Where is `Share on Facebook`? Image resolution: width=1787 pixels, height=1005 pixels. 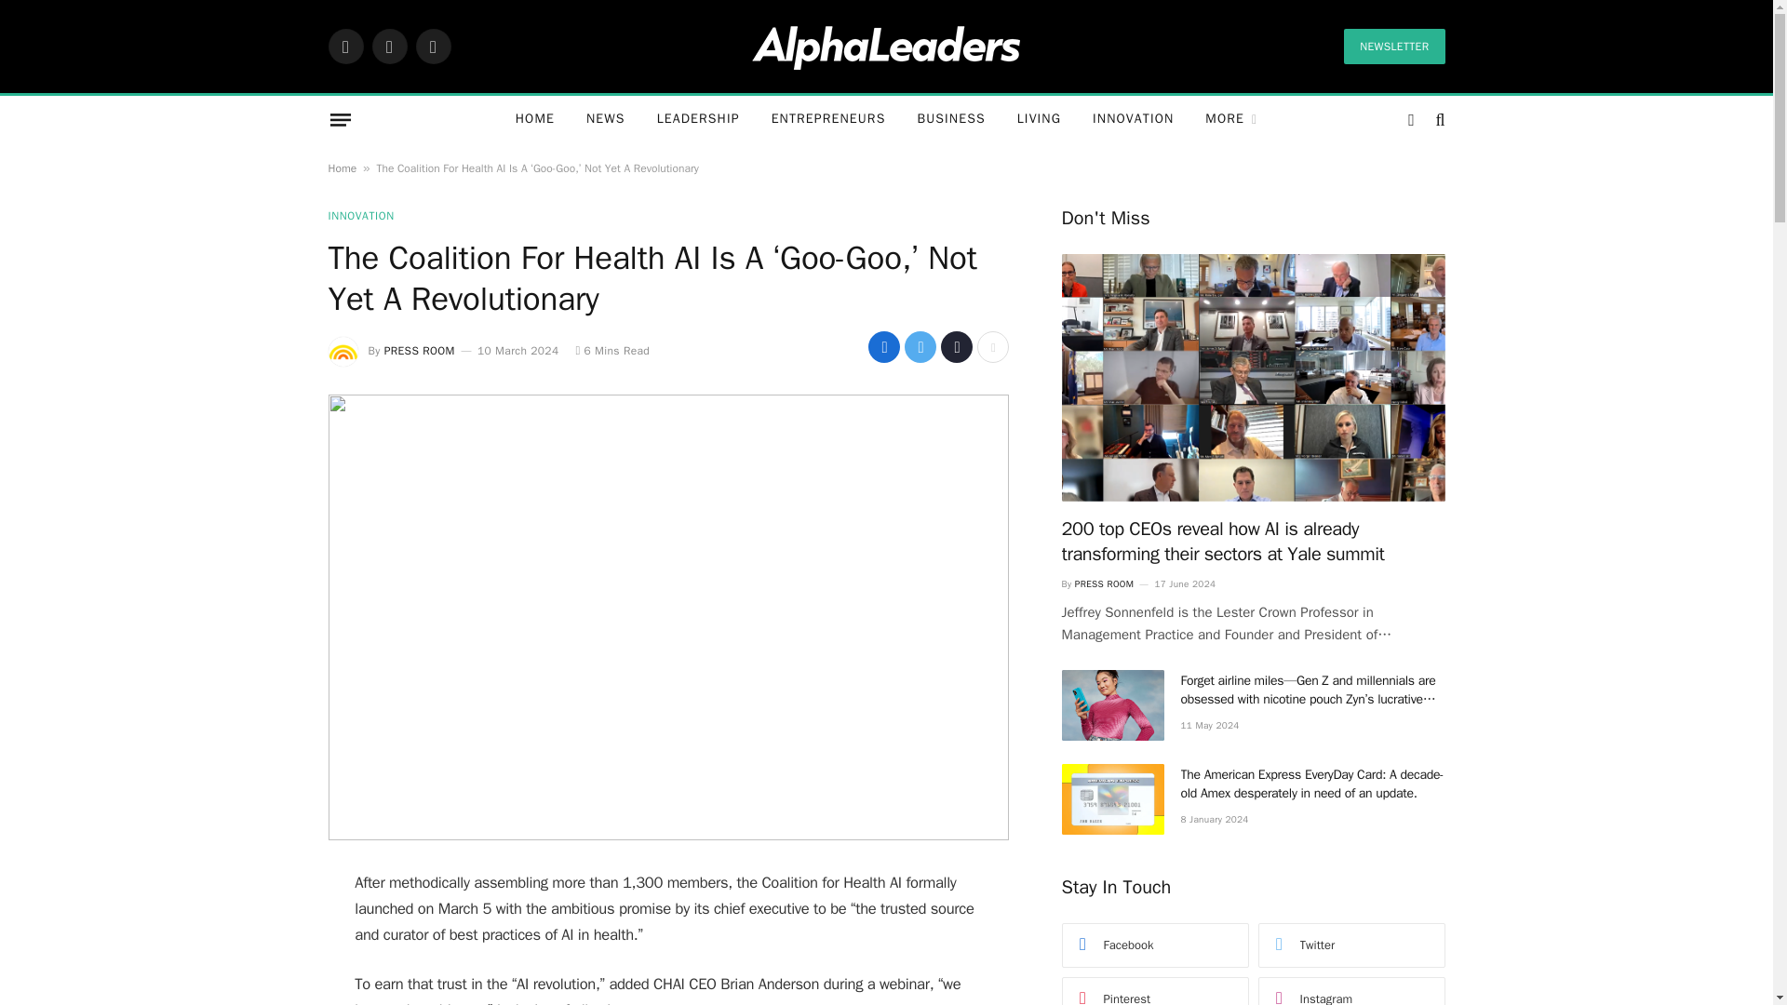
Share on Facebook is located at coordinates (884, 346).